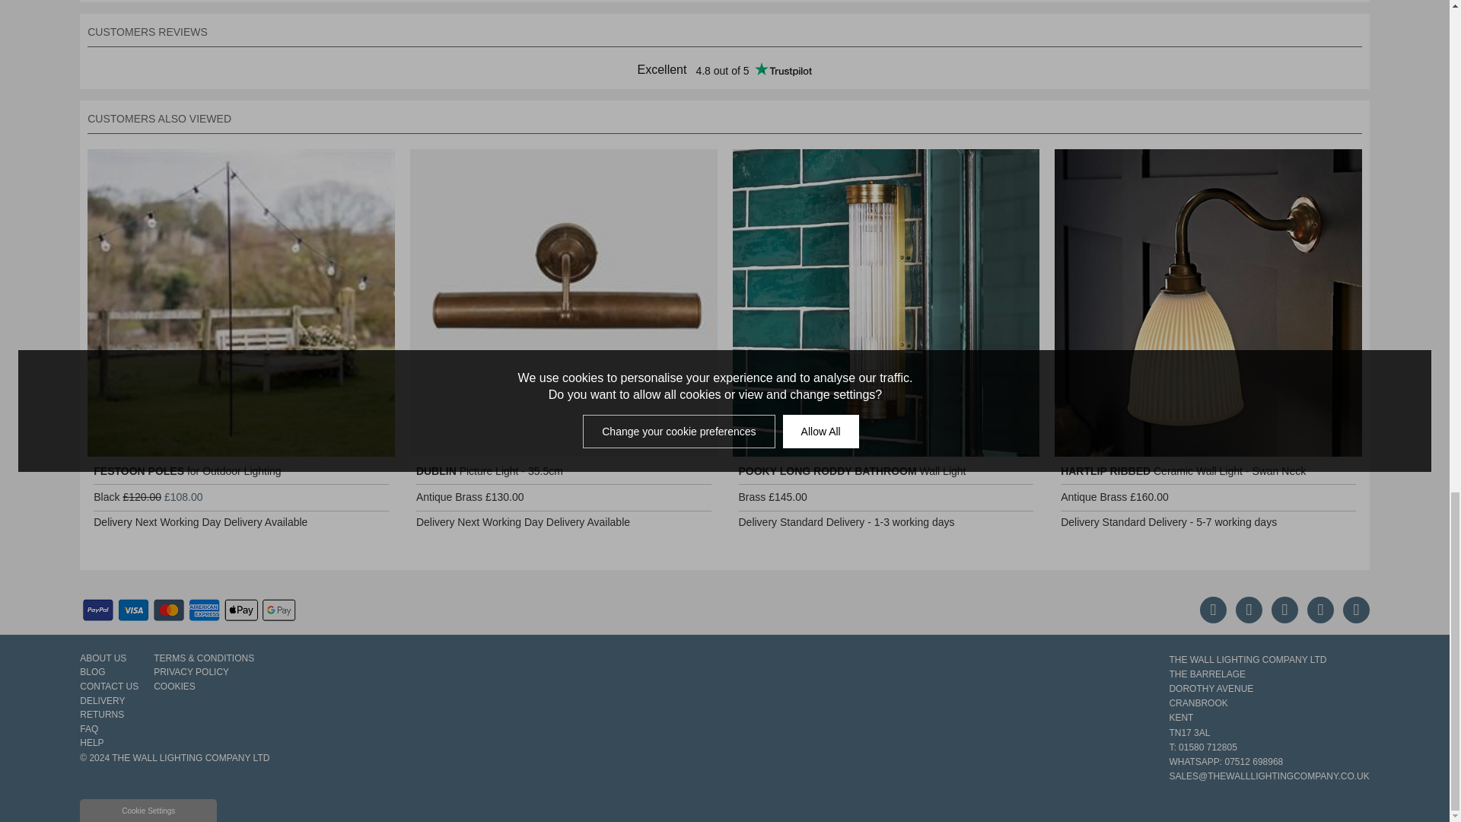  I want to click on Follow us on Pinterest, so click(1249, 610).